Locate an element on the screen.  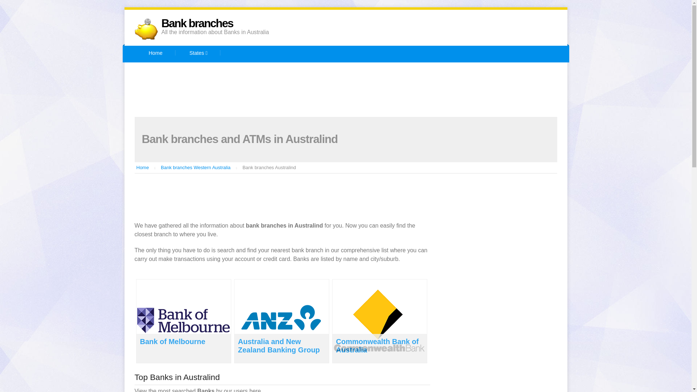
St.George Bank is located at coordinates (509, 90).